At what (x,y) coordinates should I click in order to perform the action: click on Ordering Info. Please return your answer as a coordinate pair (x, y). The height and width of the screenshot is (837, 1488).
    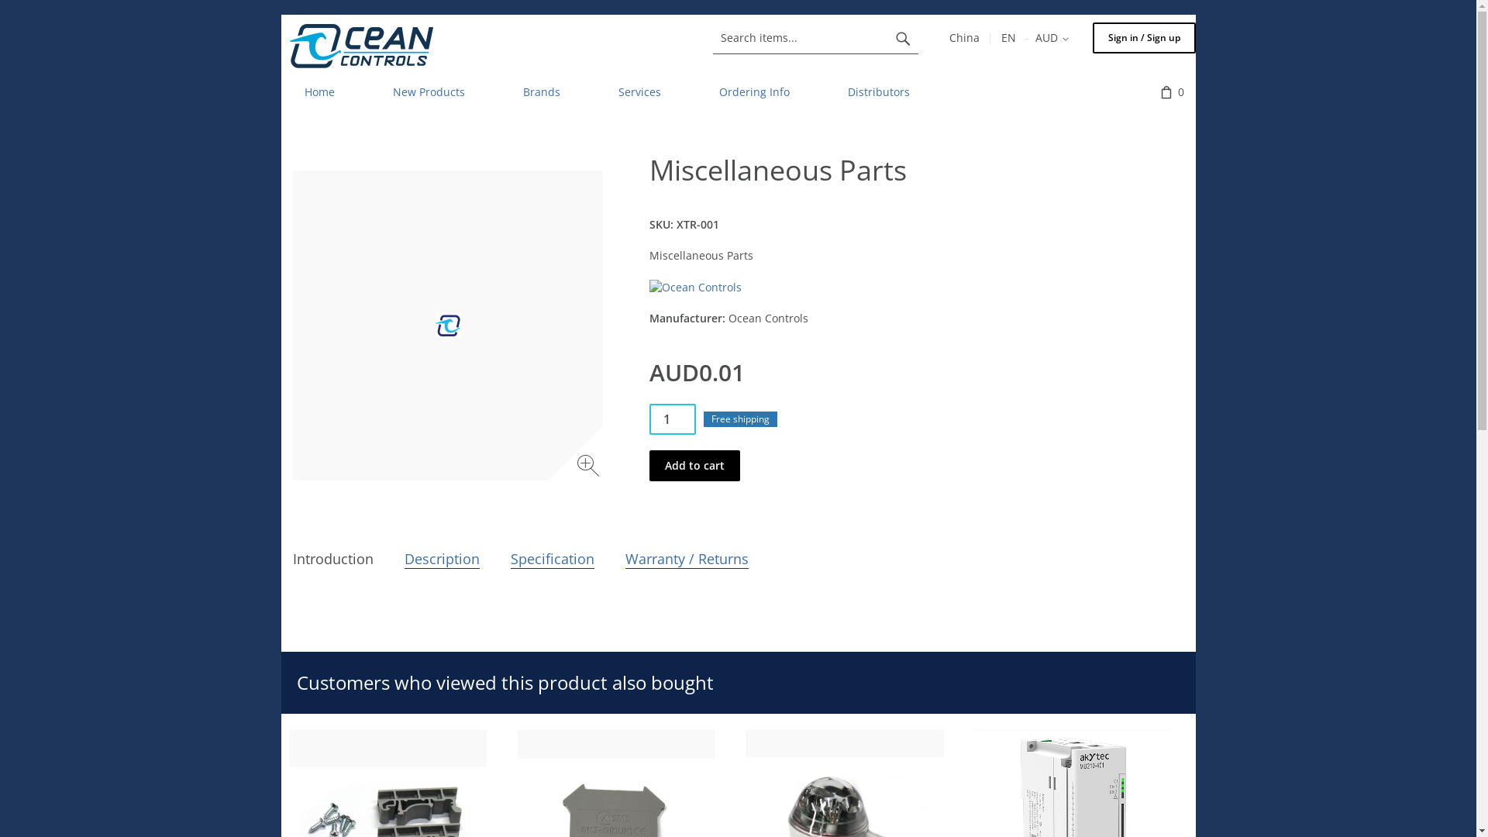
    Looking at the image, I should click on (755, 92).